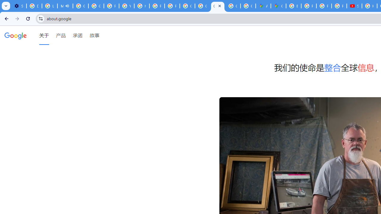 Image resolution: width=381 pixels, height=214 pixels. I want to click on Subscriptions - YouTube, so click(354, 6).